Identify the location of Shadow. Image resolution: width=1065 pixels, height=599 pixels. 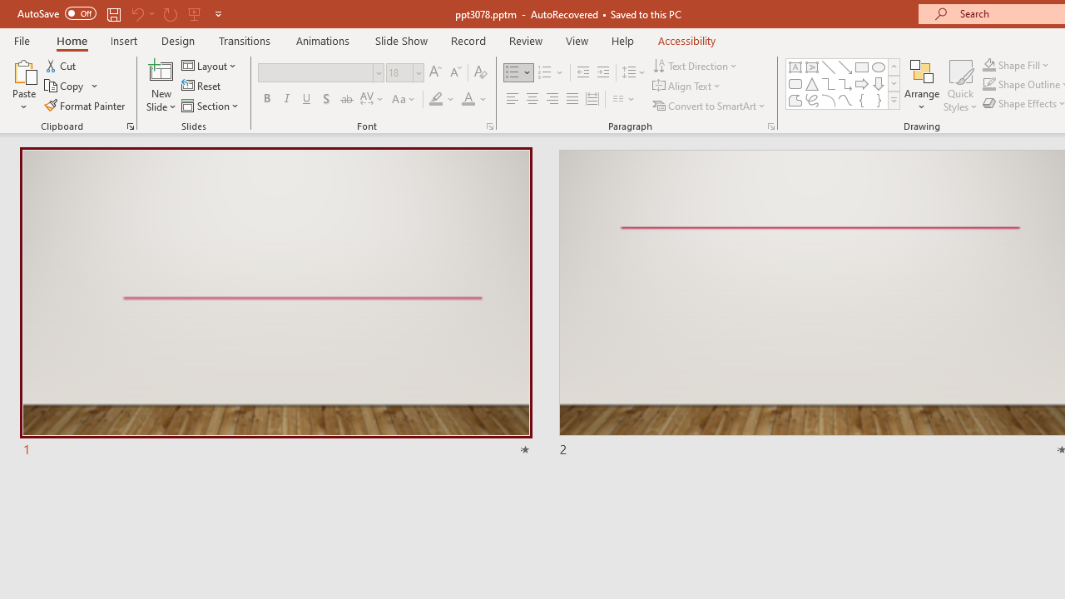
(326, 100).